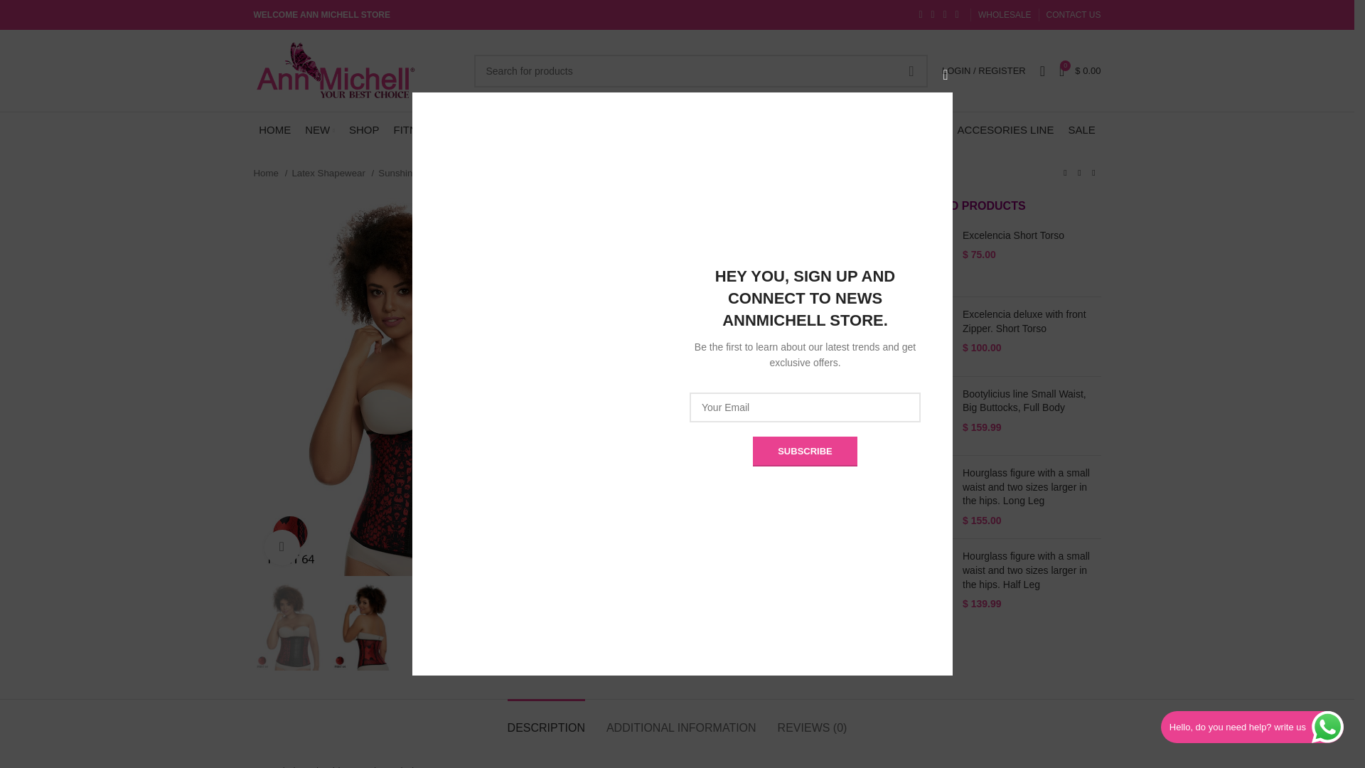 The height and width of the screenshot is (768, 1365). Describe the element at coordinates (319, 130) in the screenshot. I see `NEW` at that location.